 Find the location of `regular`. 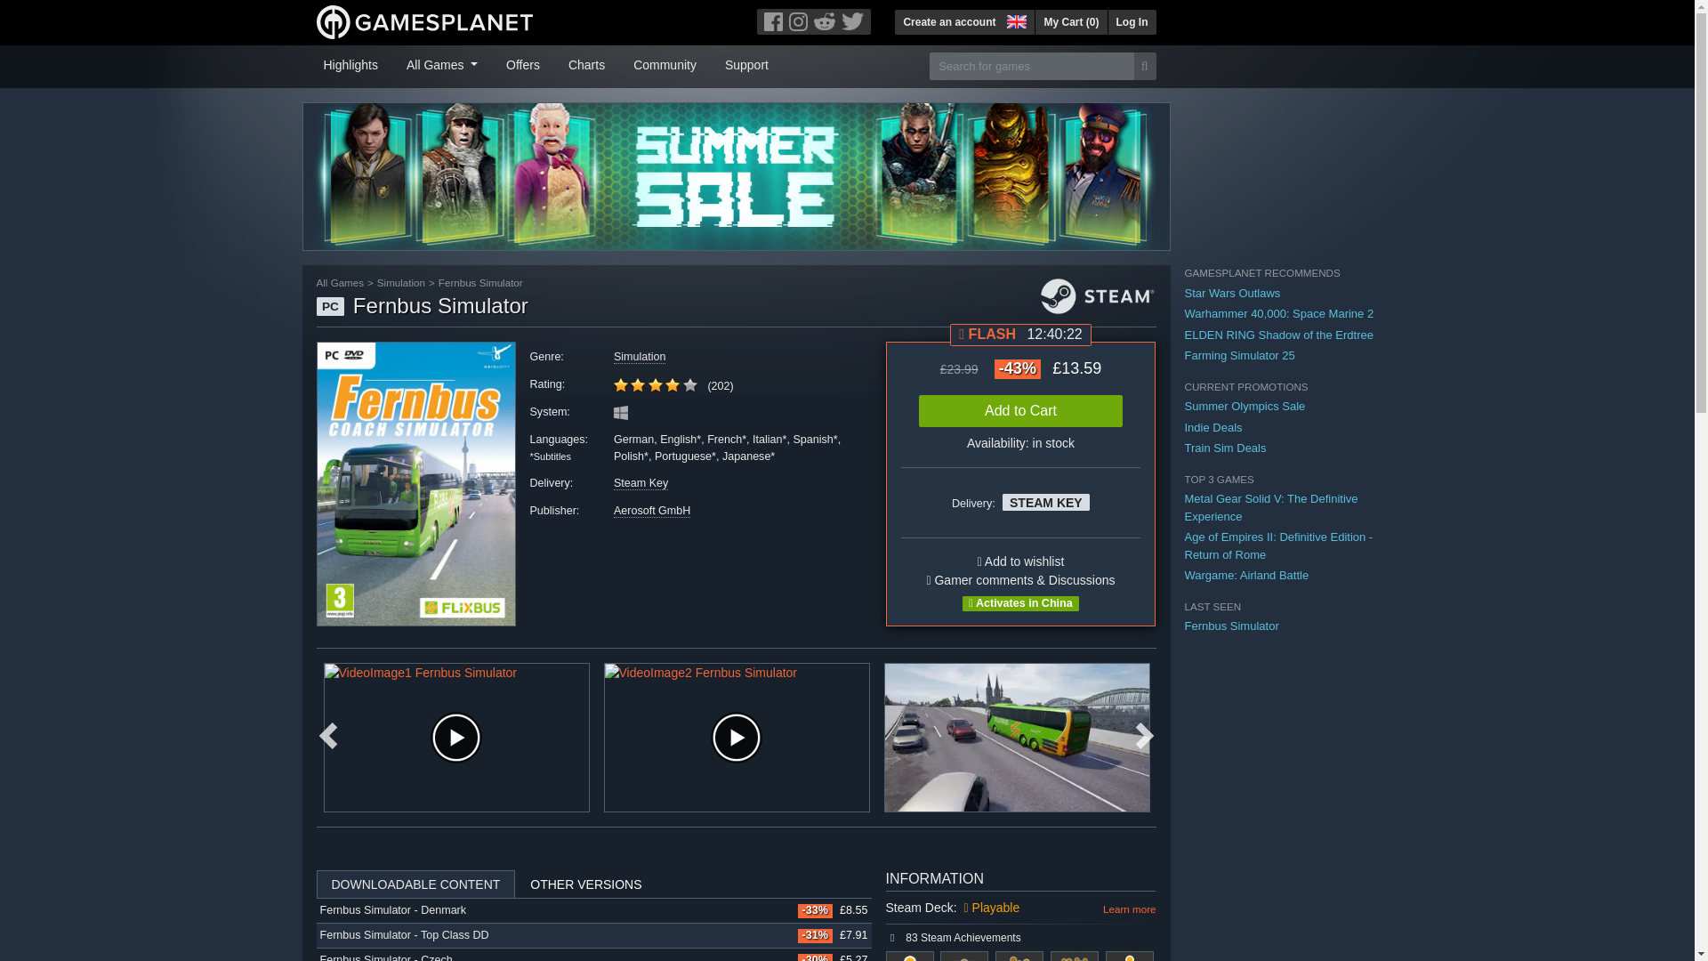

regular is located at coordinates (673, 384).